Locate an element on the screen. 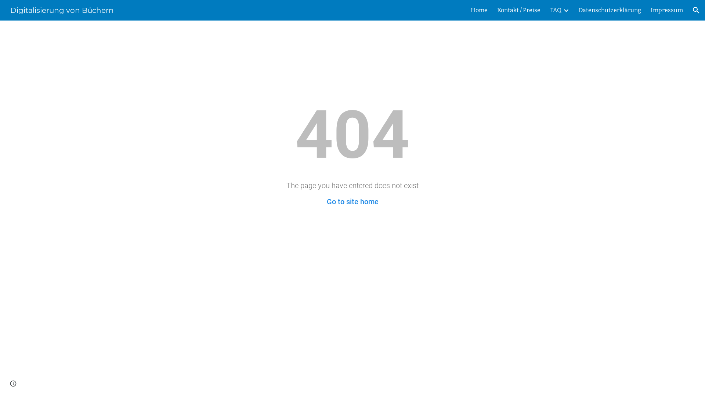  FAQ is located at coordinates (556, 10).